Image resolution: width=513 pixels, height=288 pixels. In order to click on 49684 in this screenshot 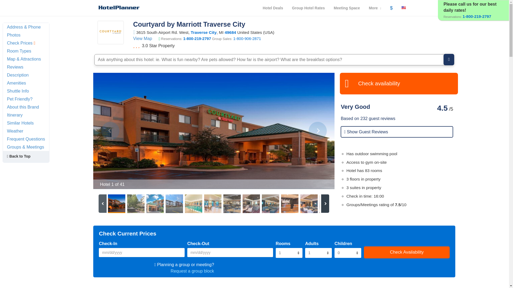, I will do `click(230, 32)`.